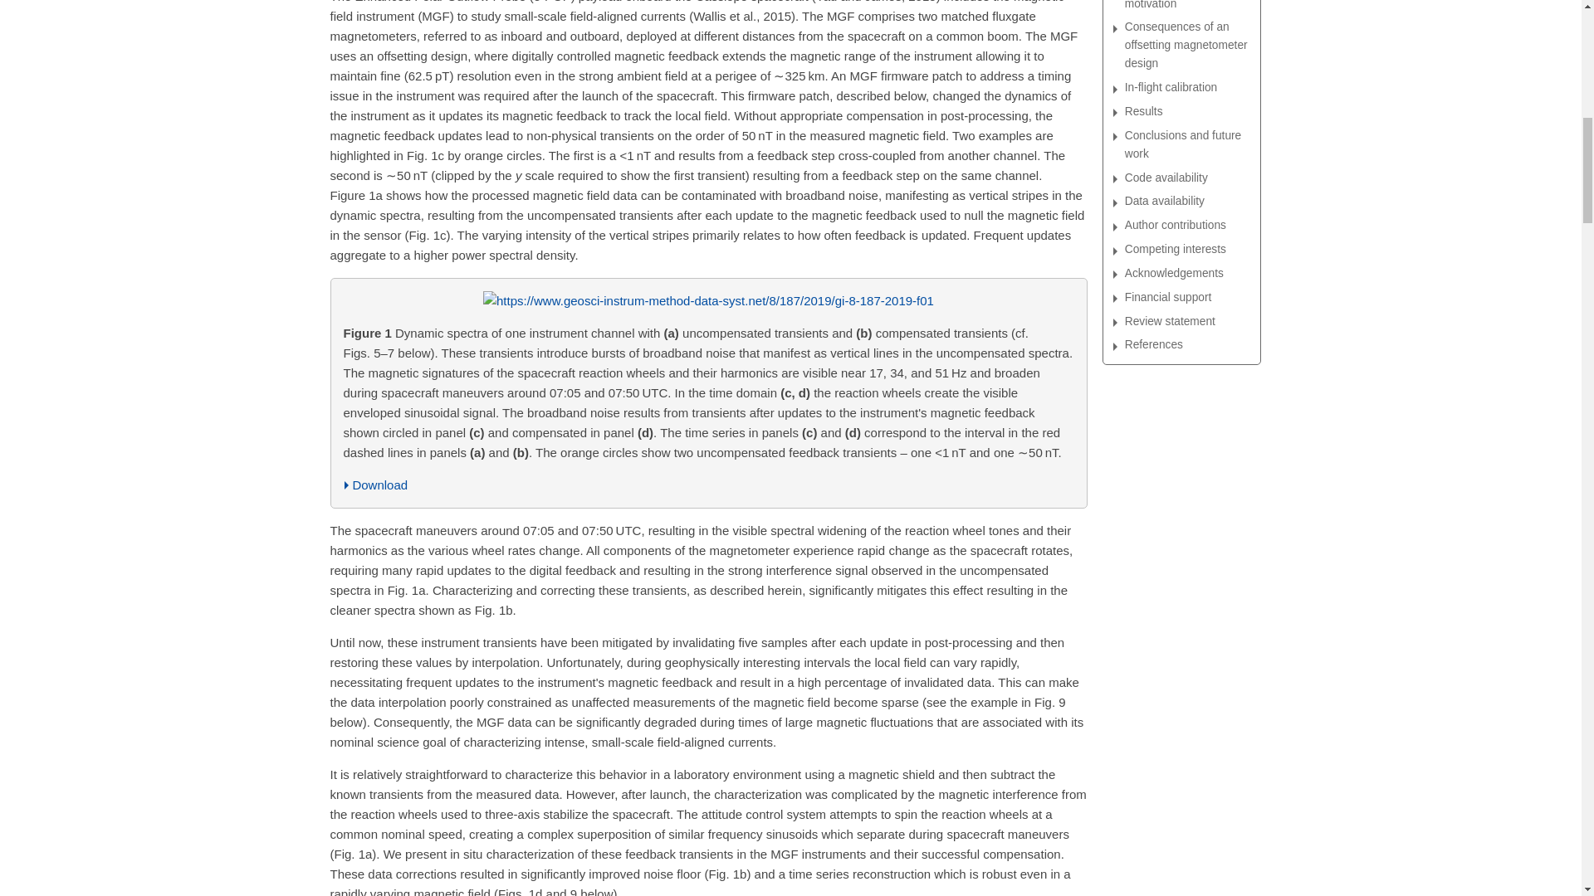 This screenshot has width=1594, height=896. What do you see at coordinates (1186, 297) in the screenshot?
I see `Financial support` at bounding box center [1186, 297].